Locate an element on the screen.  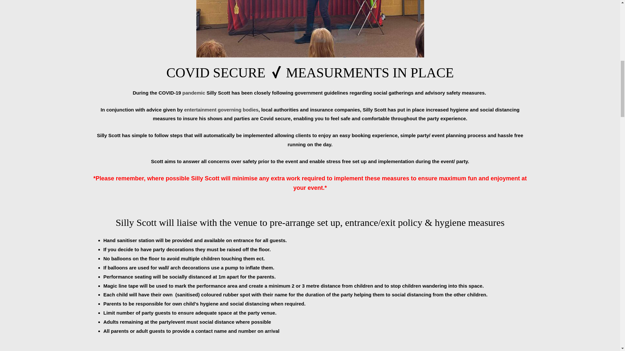
pandemic is located at coordinates (193, 92).